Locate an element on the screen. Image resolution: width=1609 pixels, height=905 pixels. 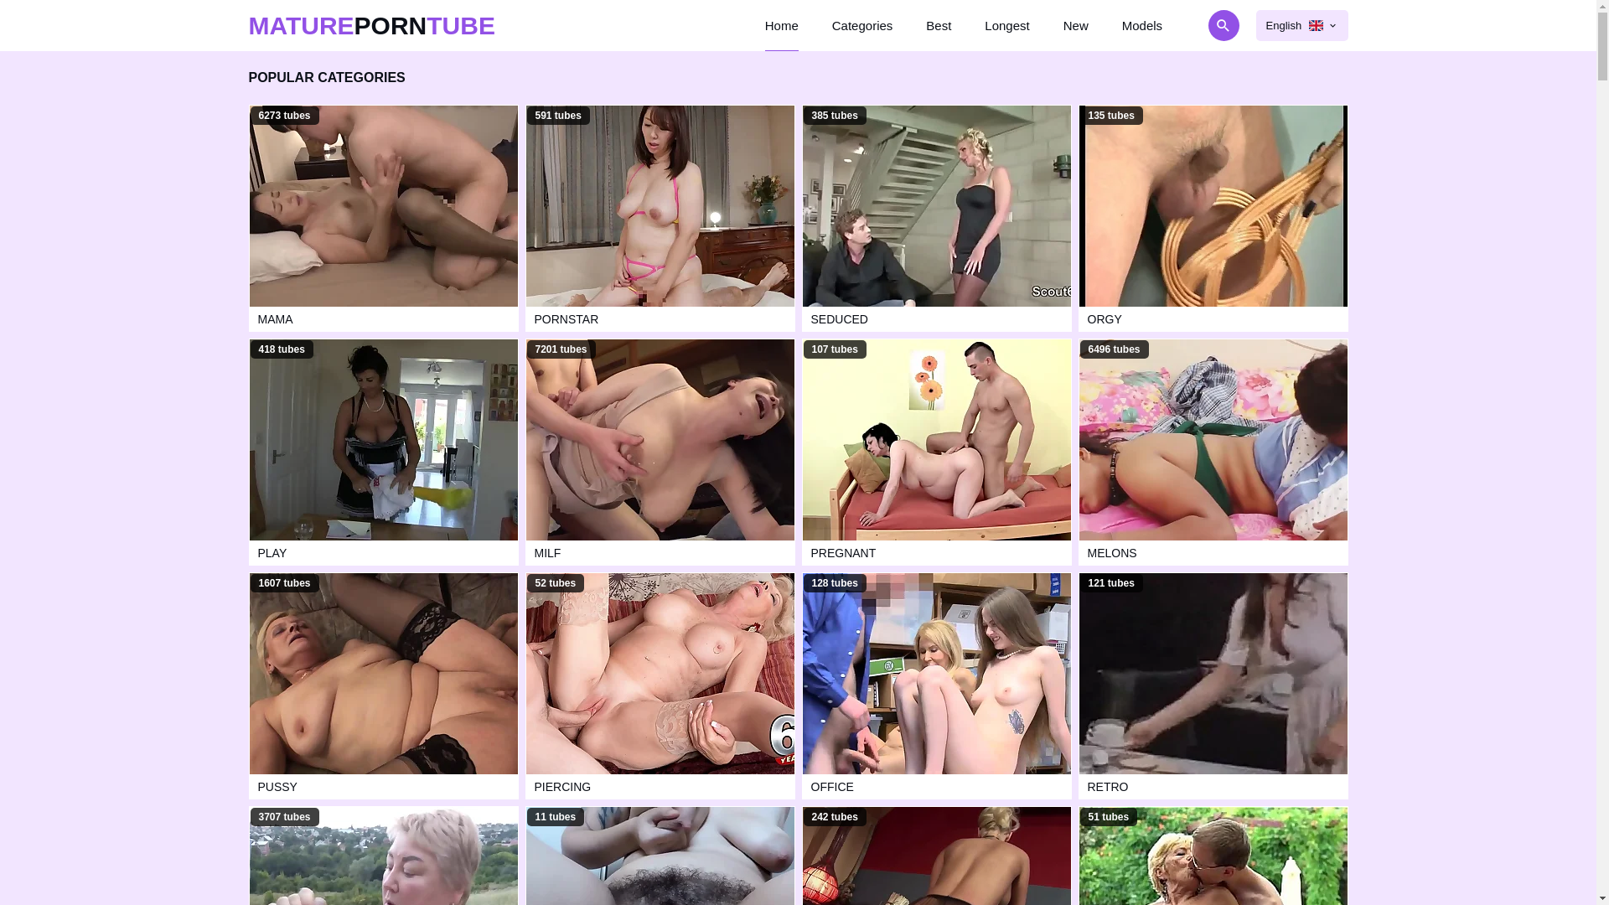
MATUREPORNTUBE is located at coordinates (371, 25).